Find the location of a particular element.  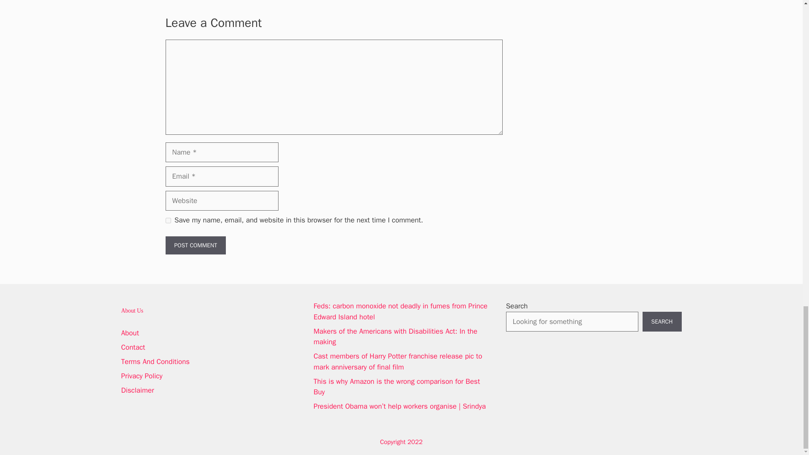

Post Comment is located at coordinates (195, 245).